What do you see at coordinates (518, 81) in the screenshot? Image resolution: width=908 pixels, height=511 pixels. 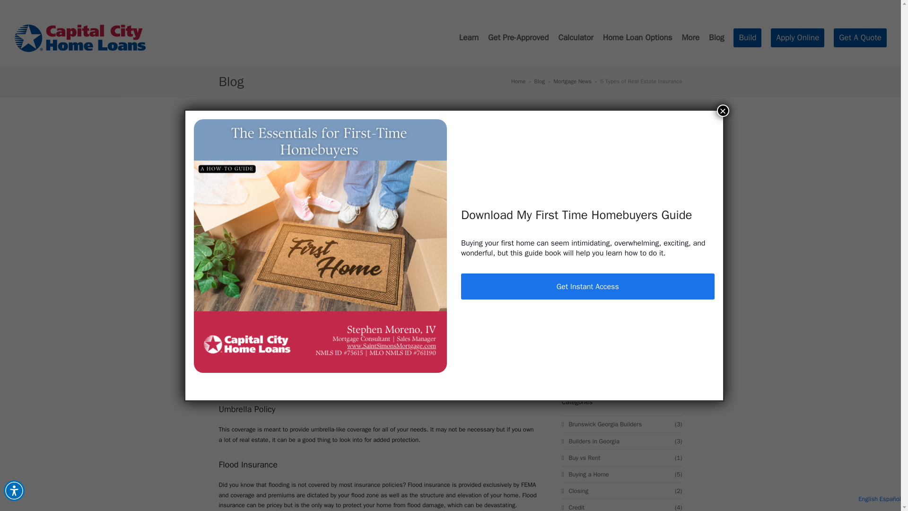 I see `Apply Online` at bounding box center [518, 81].